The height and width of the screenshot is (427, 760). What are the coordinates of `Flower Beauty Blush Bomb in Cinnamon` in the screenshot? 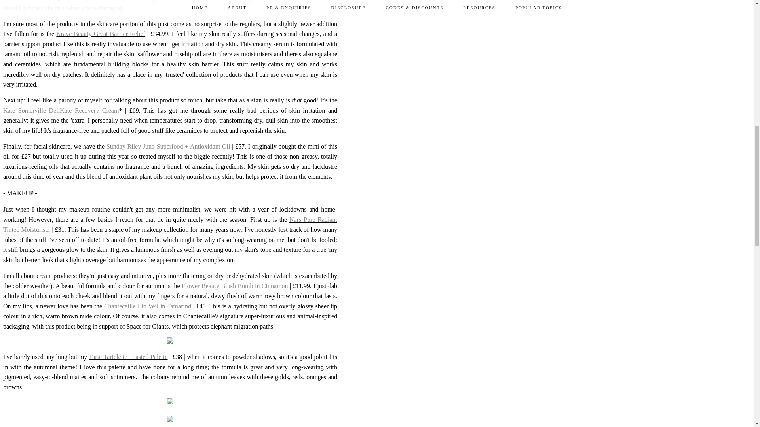 It's located at (234, 286).